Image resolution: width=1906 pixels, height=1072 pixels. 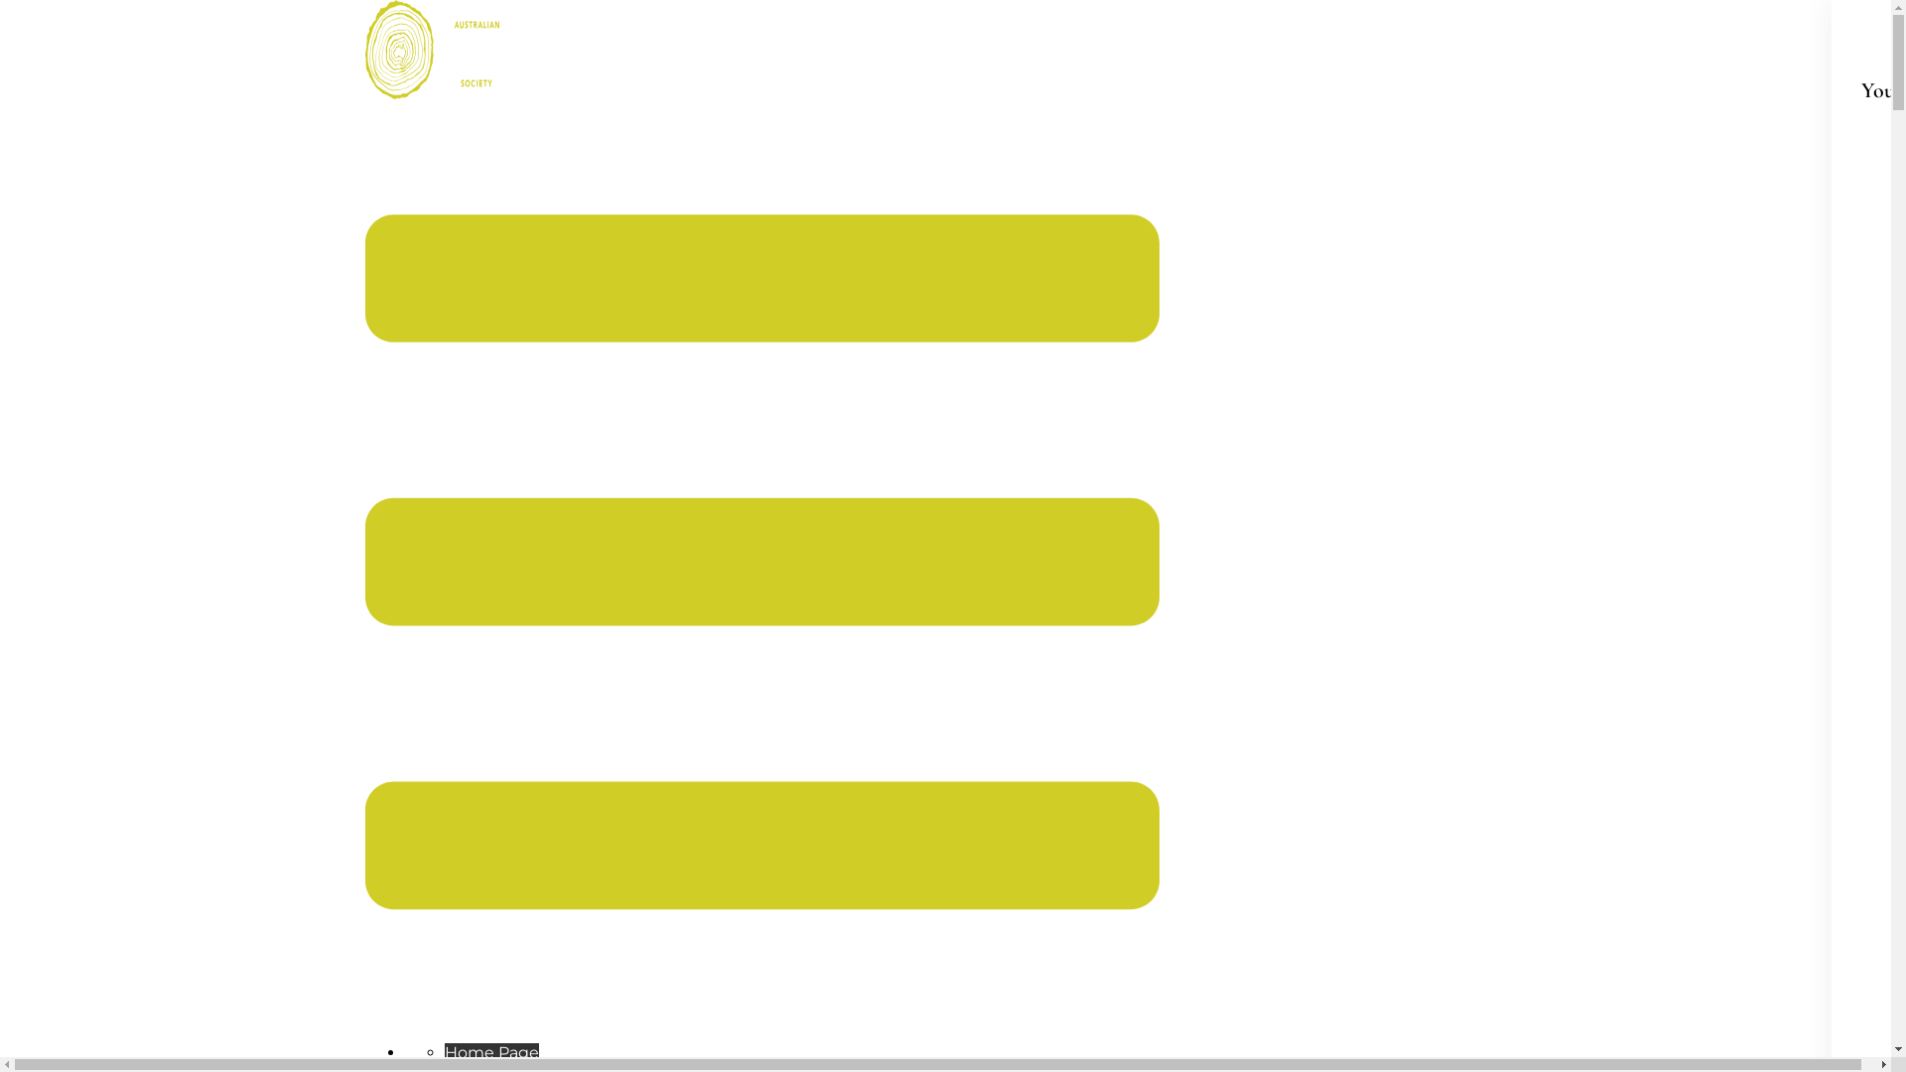 I want to click on Australian Garden History Society, so click(x=440, y=93).